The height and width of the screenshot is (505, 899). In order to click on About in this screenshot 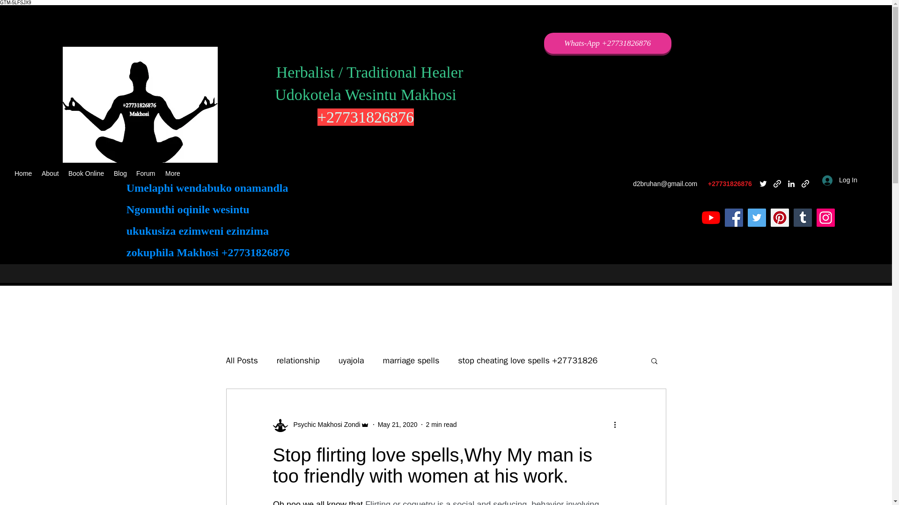, I will do `click(50, 173)`.